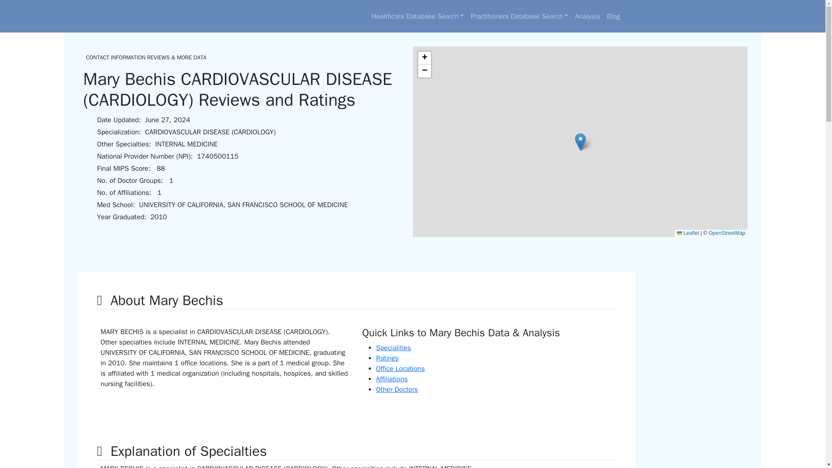  Describe the element at coordinates (688, 233) in the screenshot. I see `A JavaScript library for interactive maps` at that location.